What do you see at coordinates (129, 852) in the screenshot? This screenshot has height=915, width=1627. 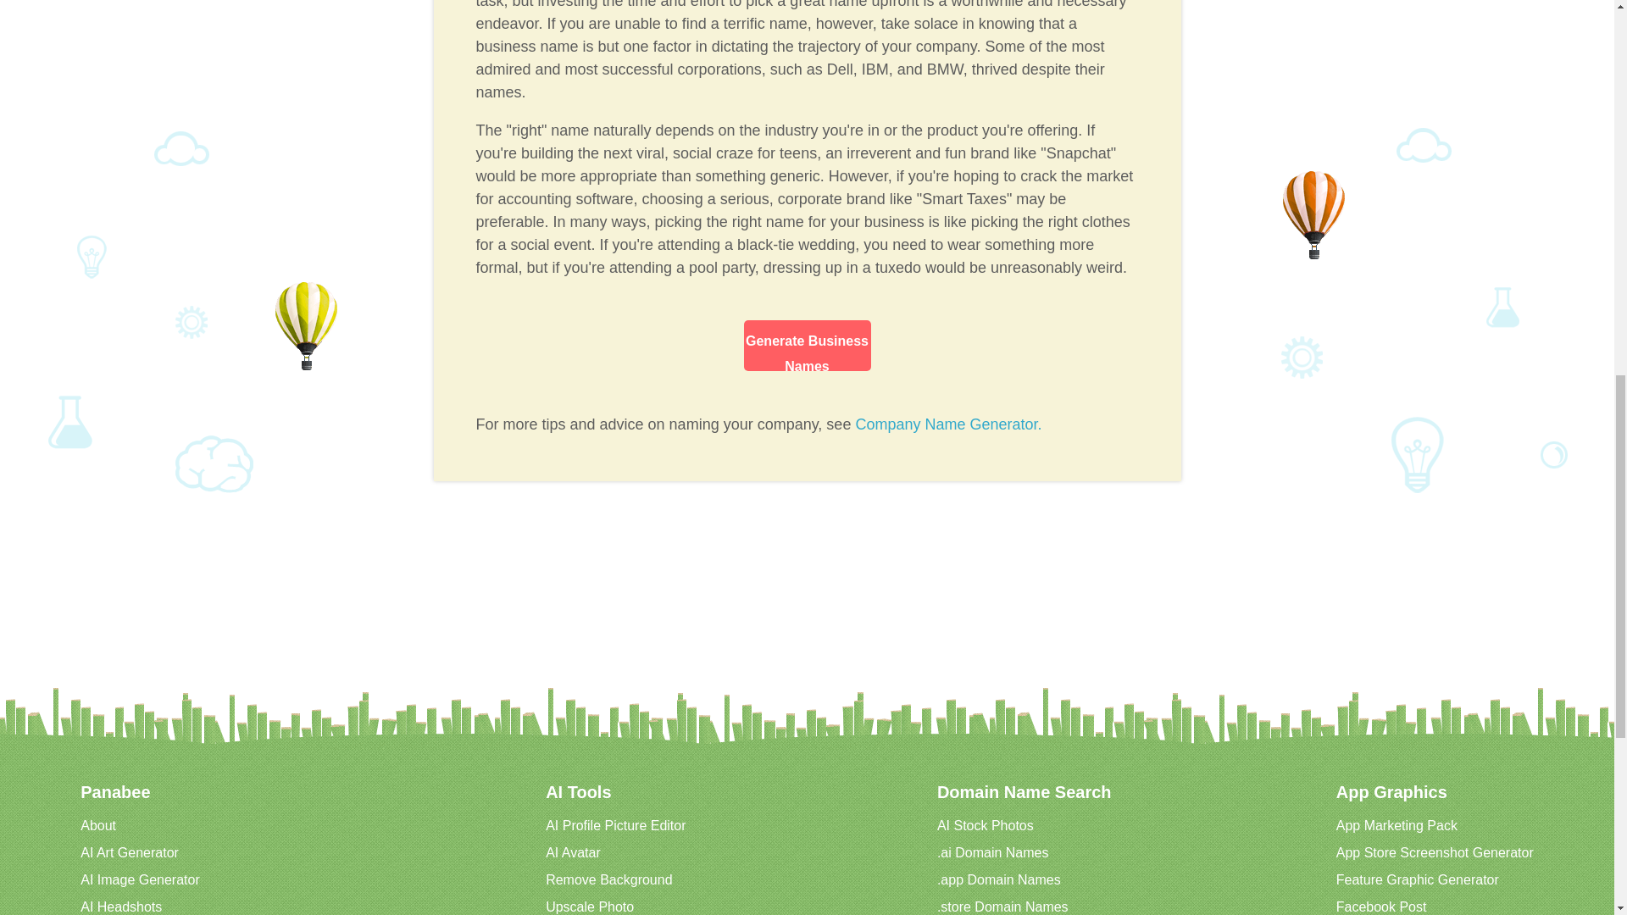 I see `AI Art Generator` at bounding box center [129, 852].